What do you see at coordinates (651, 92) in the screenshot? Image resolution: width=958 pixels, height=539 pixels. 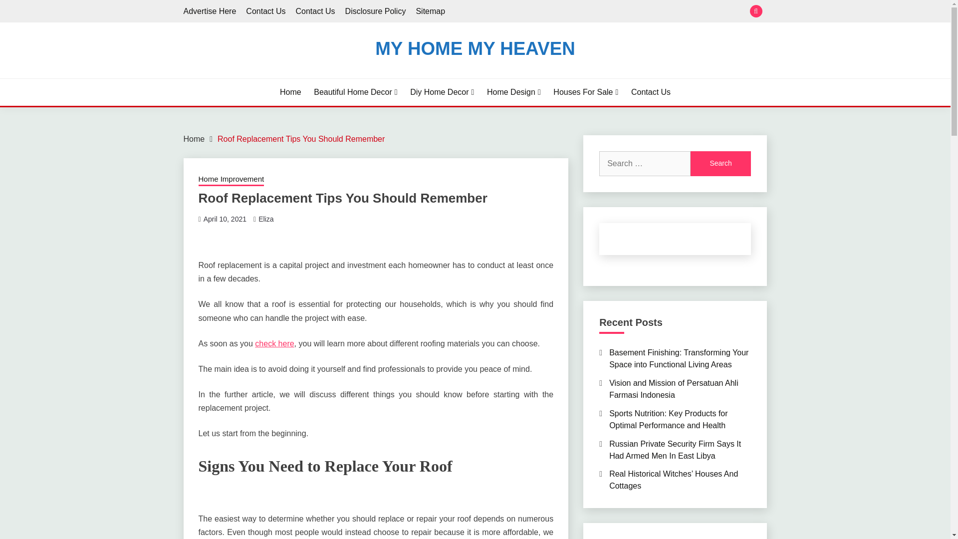 I see `Contact Us` at bounding box center [651, 92].